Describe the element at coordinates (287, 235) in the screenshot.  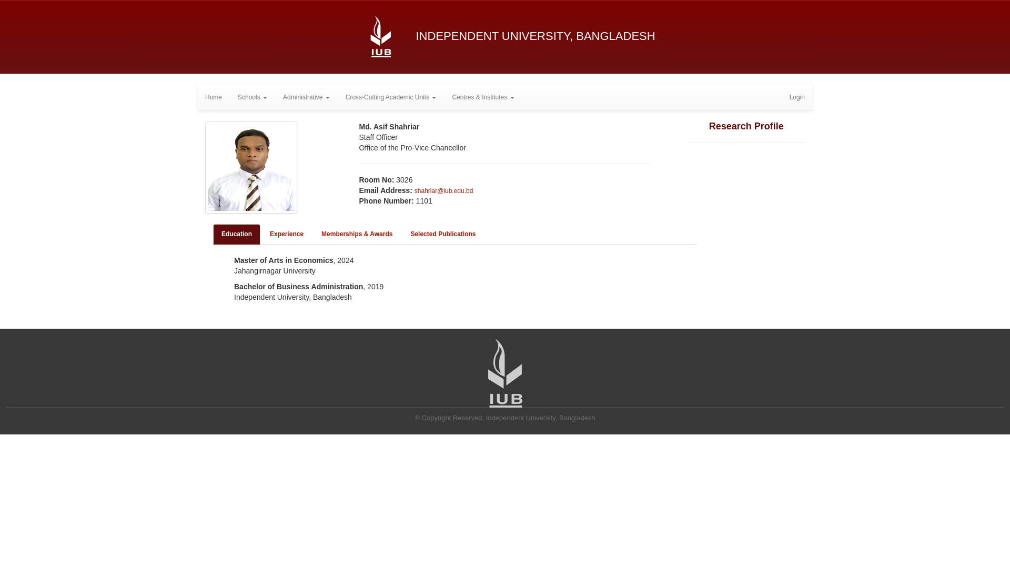
I see `Experience` at that location.